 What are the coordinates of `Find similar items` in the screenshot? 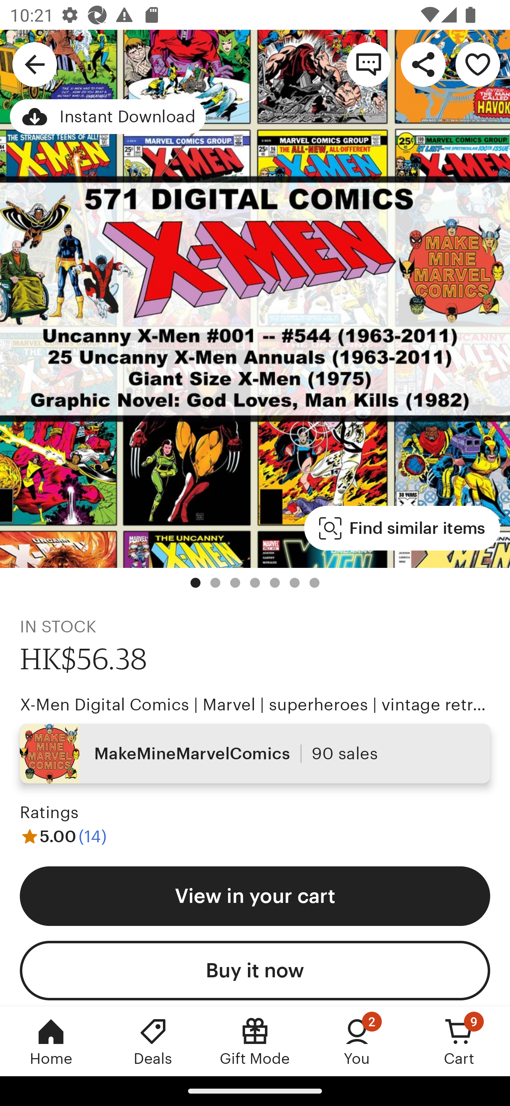 It's located at (402, 528).